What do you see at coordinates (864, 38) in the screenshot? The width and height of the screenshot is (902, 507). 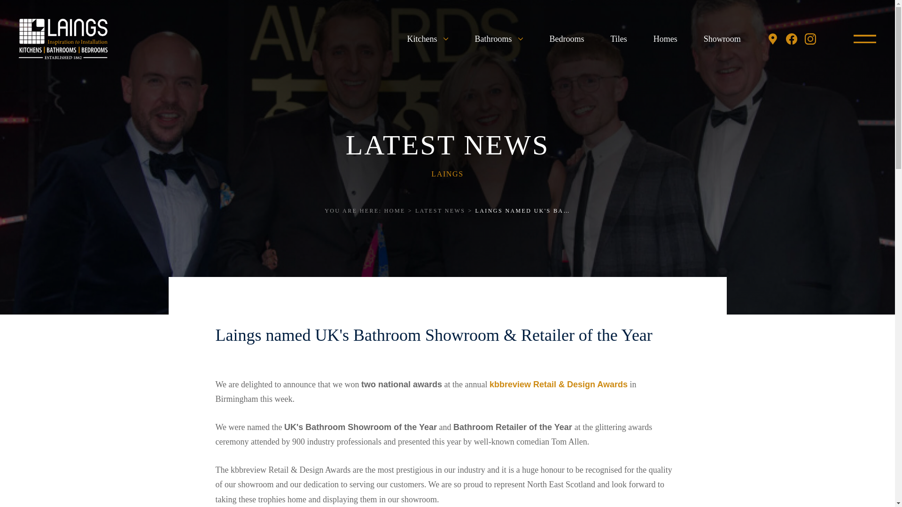 I see `Open Navigation` at bounding box center [864, 38].